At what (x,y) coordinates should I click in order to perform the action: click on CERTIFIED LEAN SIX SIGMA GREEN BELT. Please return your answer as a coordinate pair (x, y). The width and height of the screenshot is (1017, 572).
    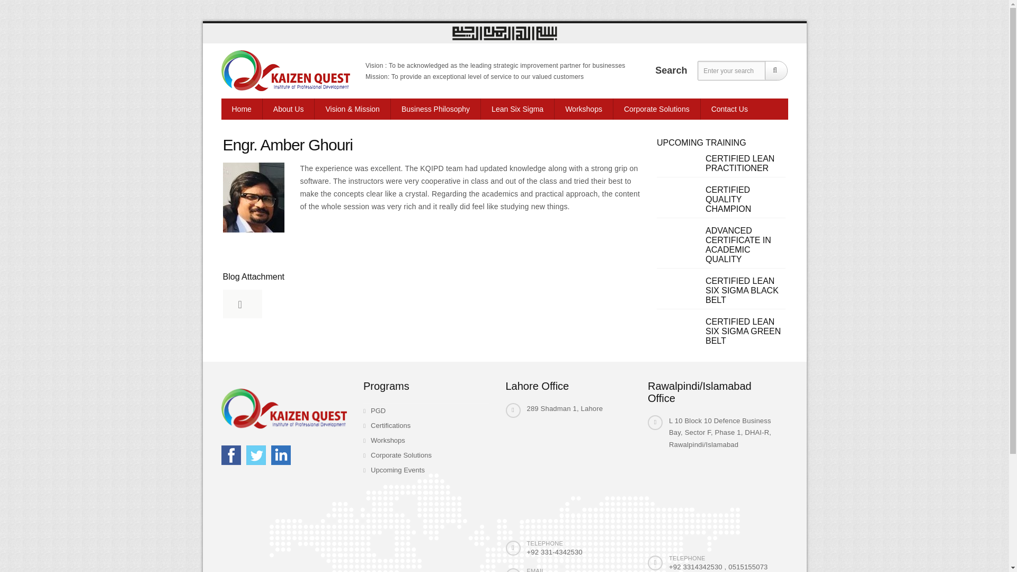
    Looking at the image, I should click on (743, 332).